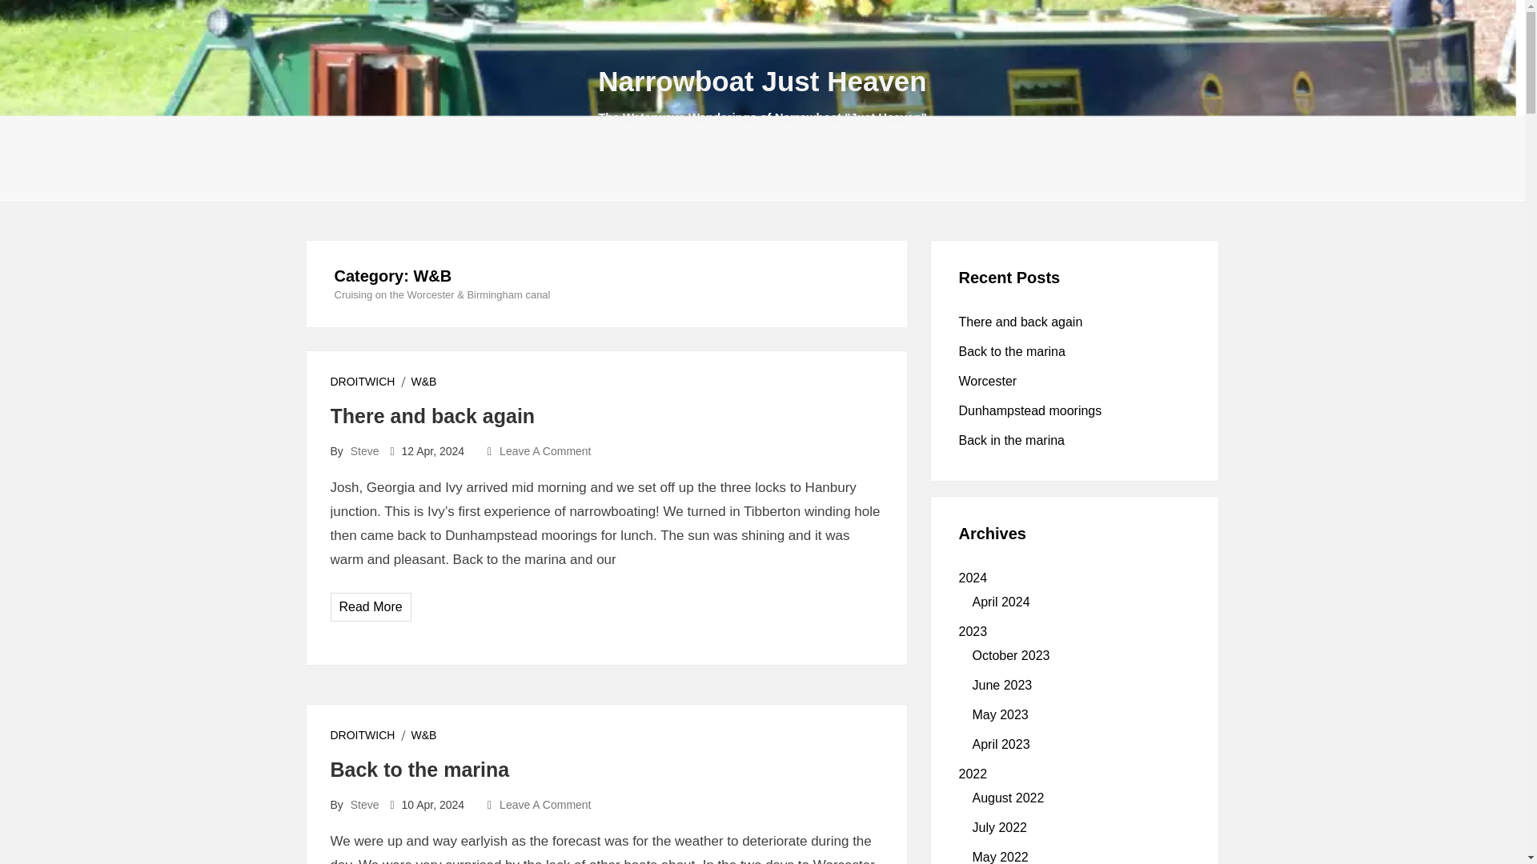 This screenshot has height=864, width=1537. What do you see at coordinates (362, 380) in the screenshot?
I see `DROITWICH` at bounding box center [362, 380].